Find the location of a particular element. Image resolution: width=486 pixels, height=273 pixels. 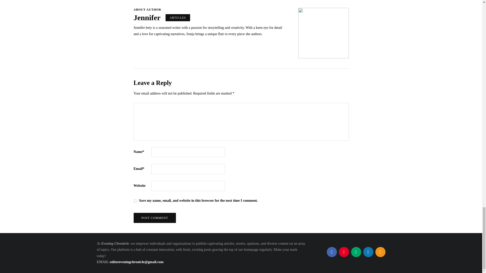

yes is located at coordinates (135, 201).